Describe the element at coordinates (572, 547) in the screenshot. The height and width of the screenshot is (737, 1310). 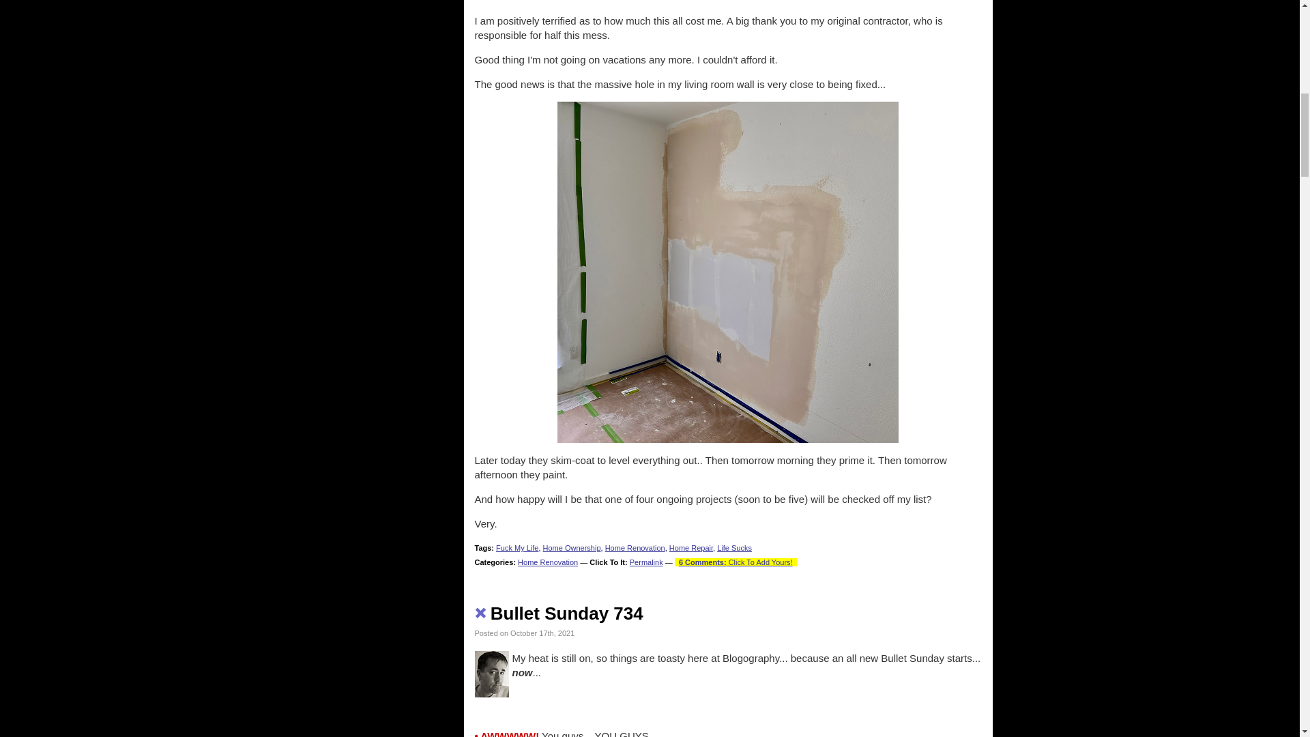
I see `Home Ownership` at that location.